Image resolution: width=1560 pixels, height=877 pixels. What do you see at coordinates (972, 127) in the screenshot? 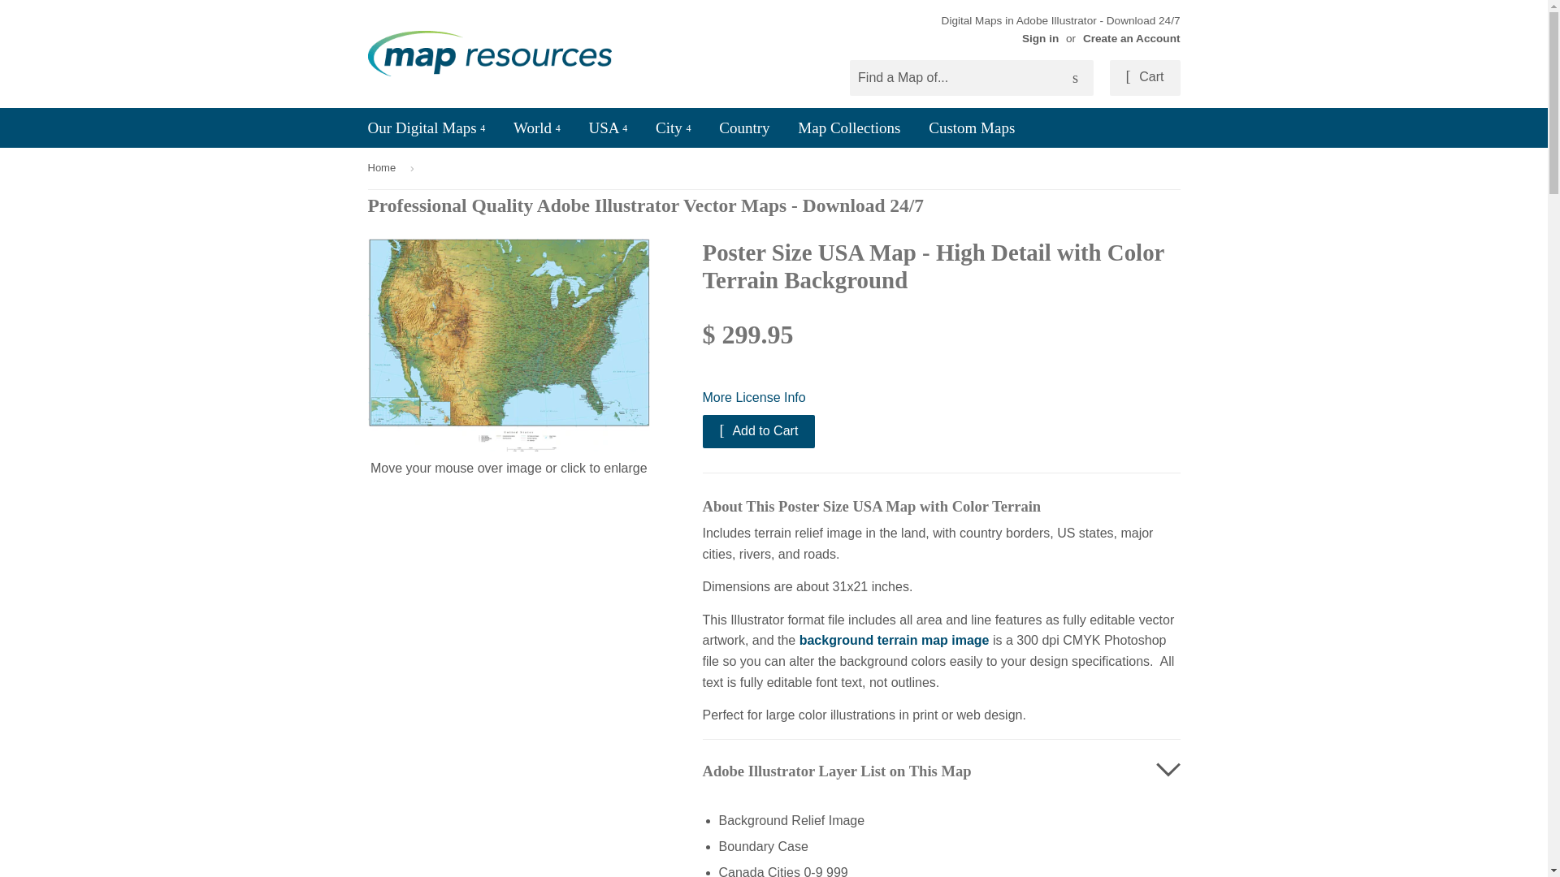
I see `Custom Maps` at bounding box center [972, 127].